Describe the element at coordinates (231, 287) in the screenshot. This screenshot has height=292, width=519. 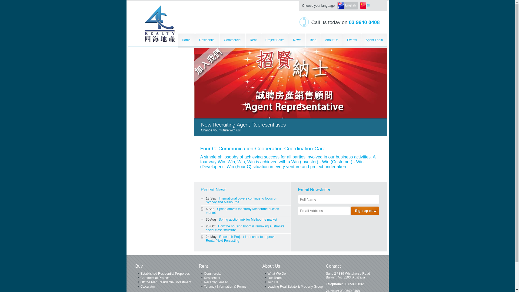
I see `Tenancy Information & Forms` at that location.